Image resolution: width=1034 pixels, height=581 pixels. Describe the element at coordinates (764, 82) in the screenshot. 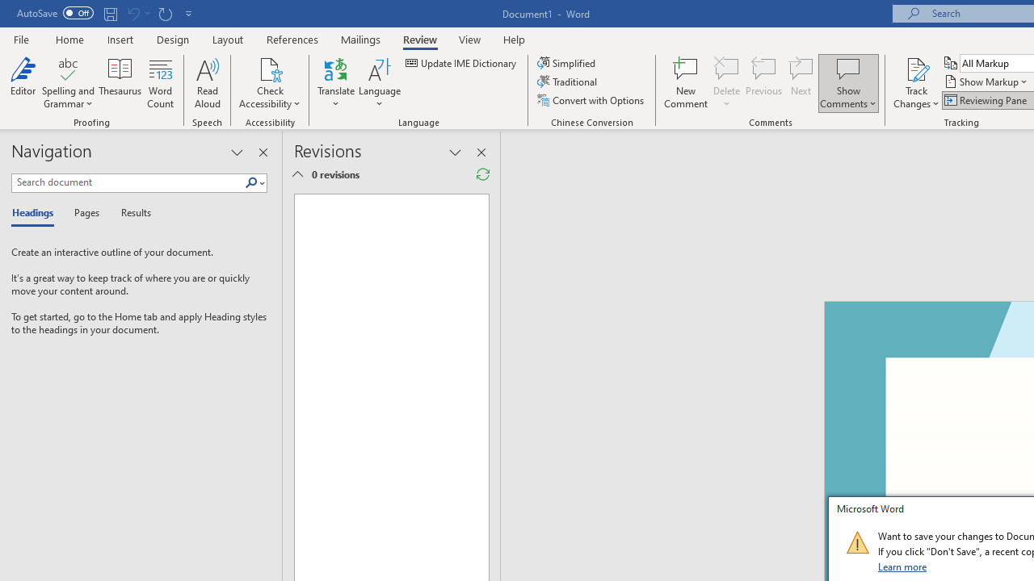

I see `Previous` at that location.